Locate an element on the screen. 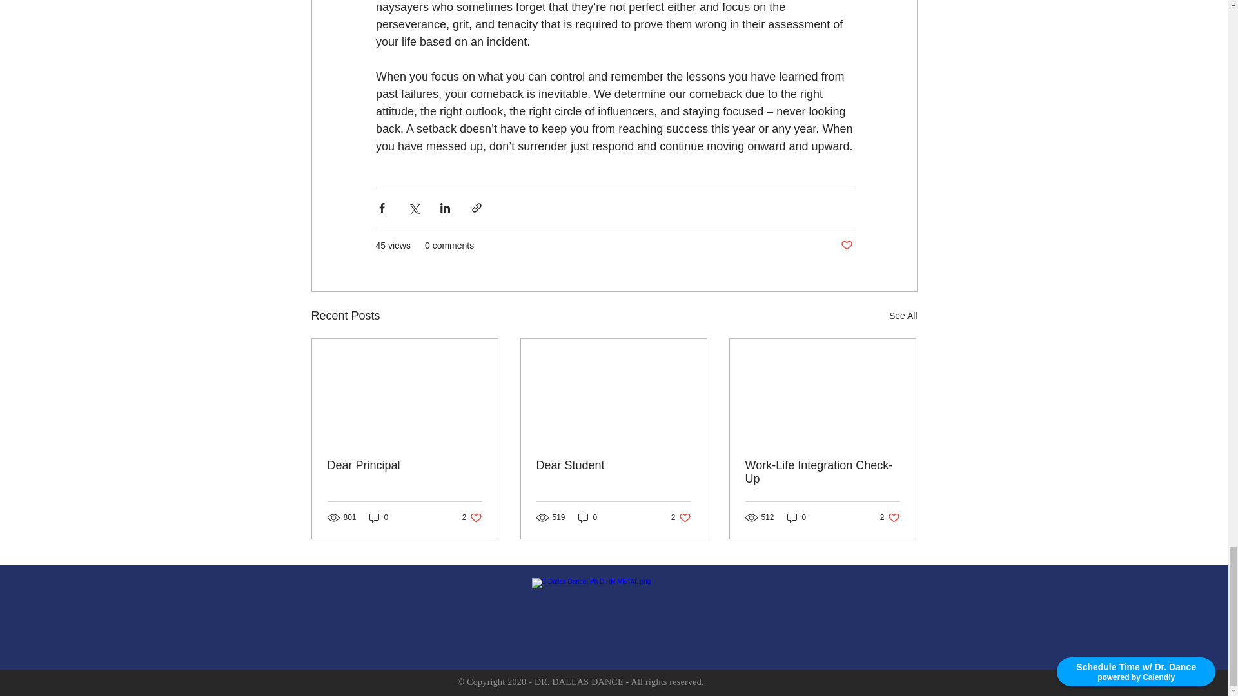 This screenshot has height=696, width=1238. Dear Principal is located at coordinates (613, 465).